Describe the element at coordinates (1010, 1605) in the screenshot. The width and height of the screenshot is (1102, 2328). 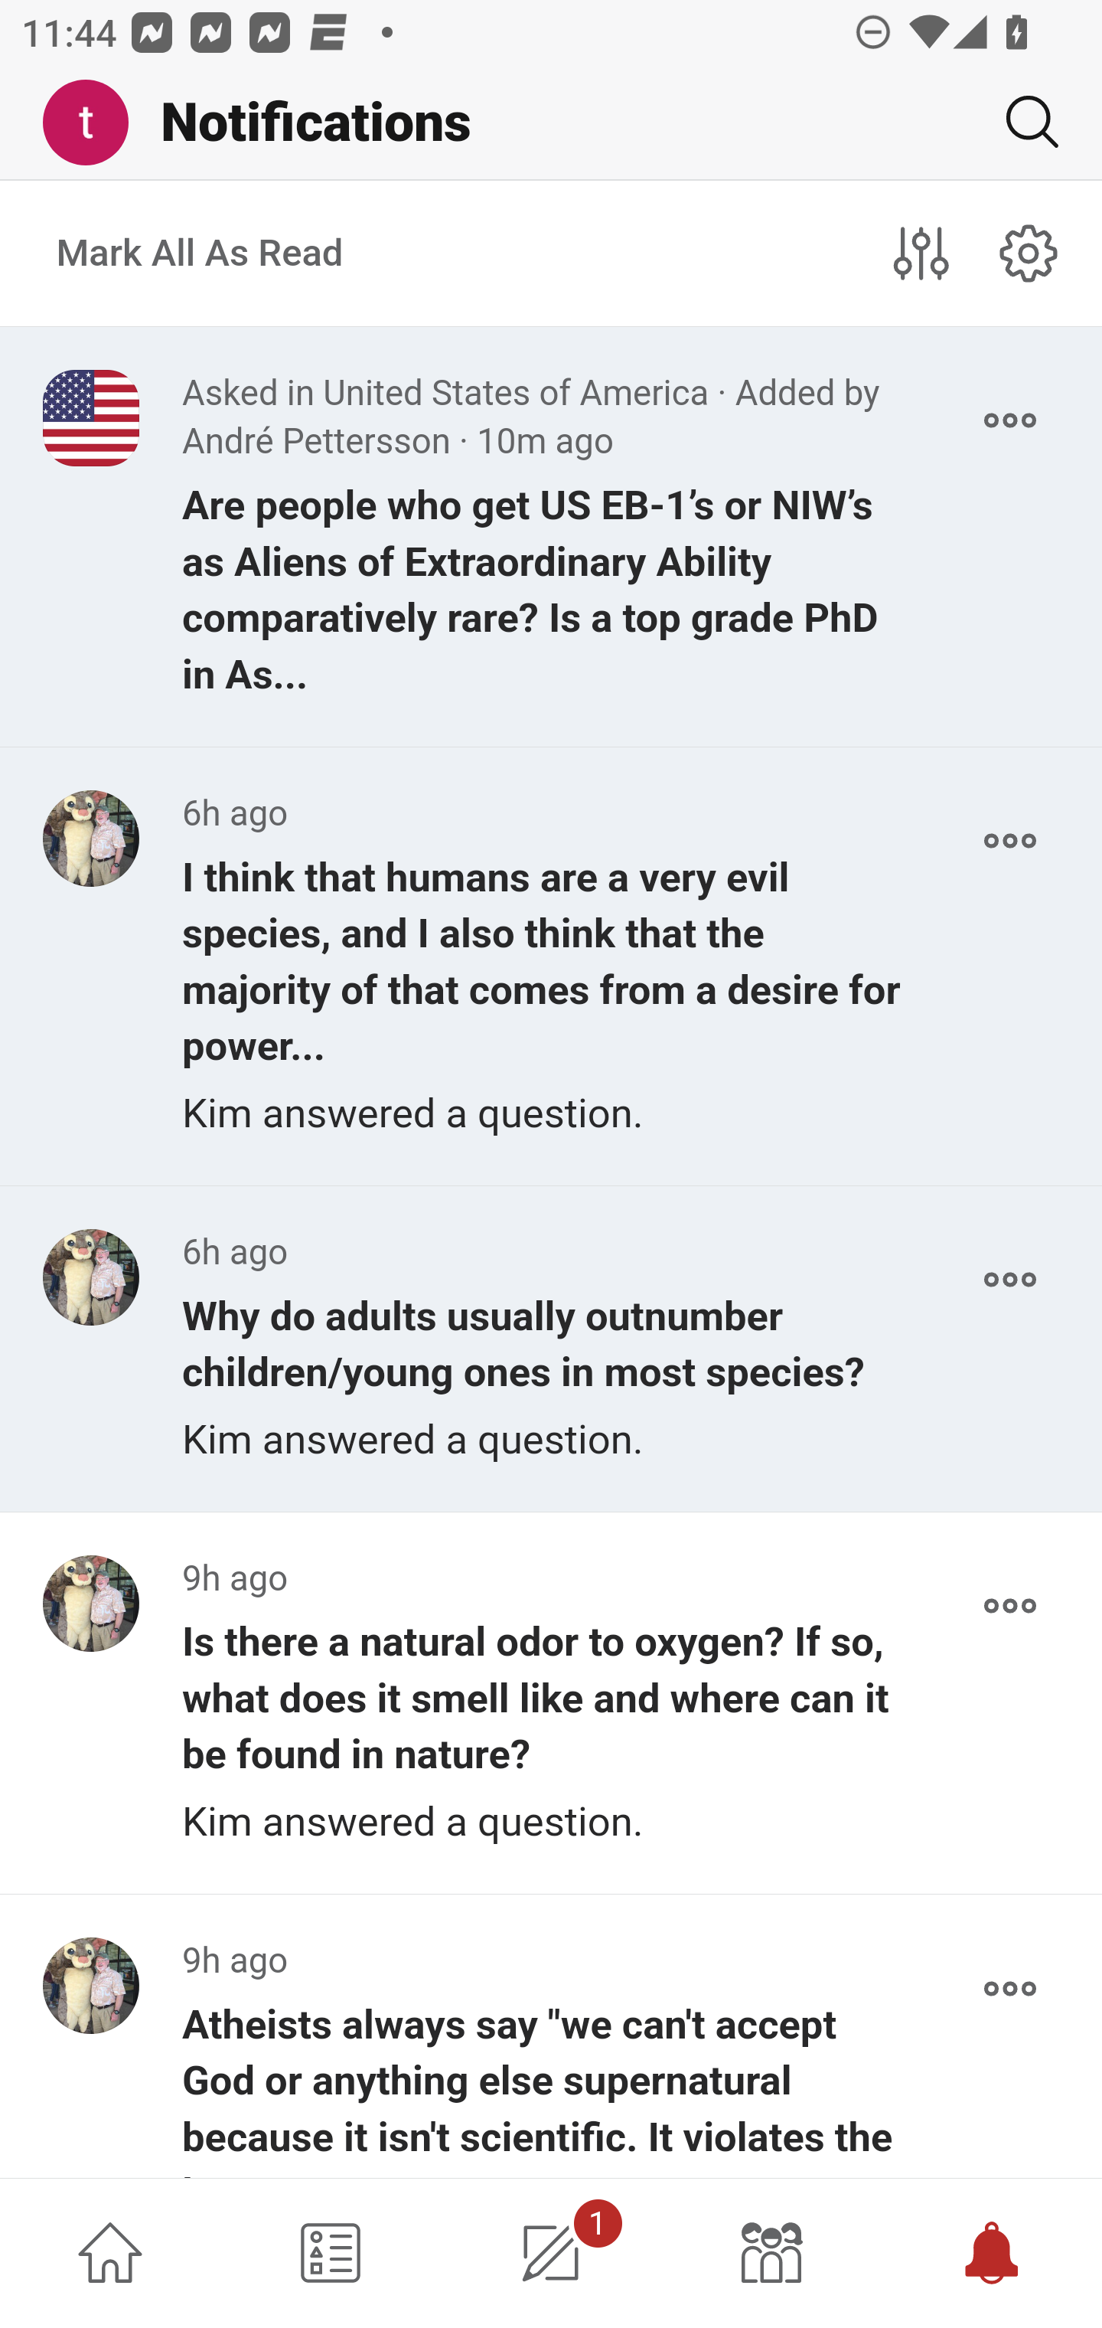
I see `More` at that location.